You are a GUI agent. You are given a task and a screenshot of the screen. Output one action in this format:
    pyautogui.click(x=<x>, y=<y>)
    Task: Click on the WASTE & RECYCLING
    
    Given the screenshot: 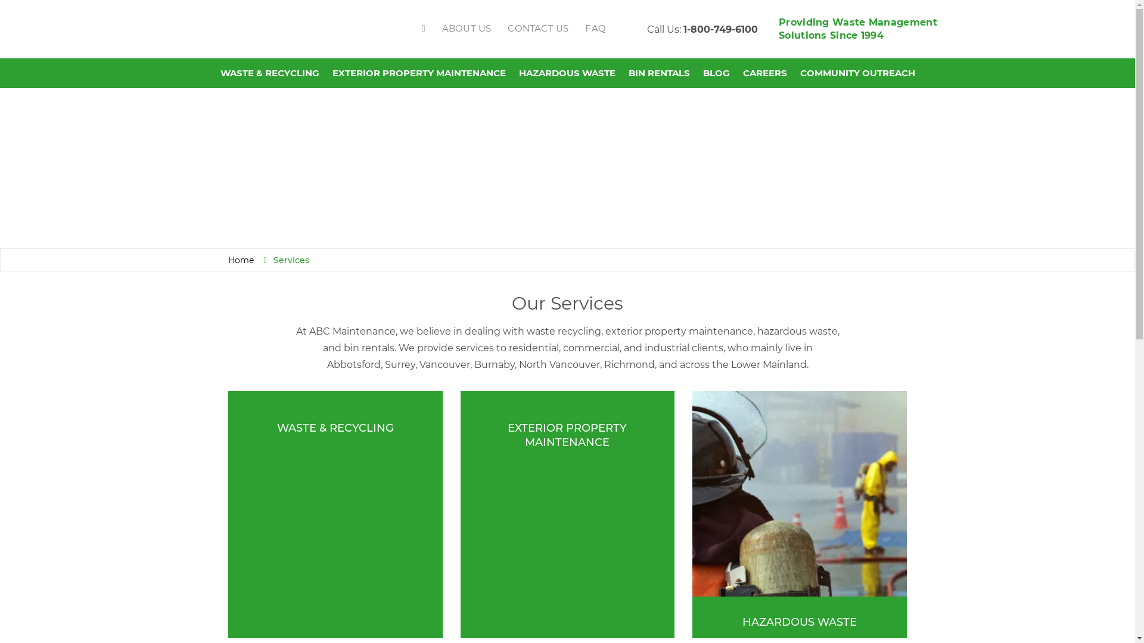 What is the action you would take?
    pyautogui.click(x=270, y=73)
    